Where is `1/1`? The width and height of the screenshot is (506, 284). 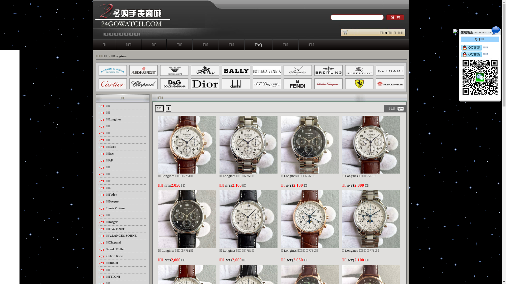
1/1 is located at coordinates (159, 108).